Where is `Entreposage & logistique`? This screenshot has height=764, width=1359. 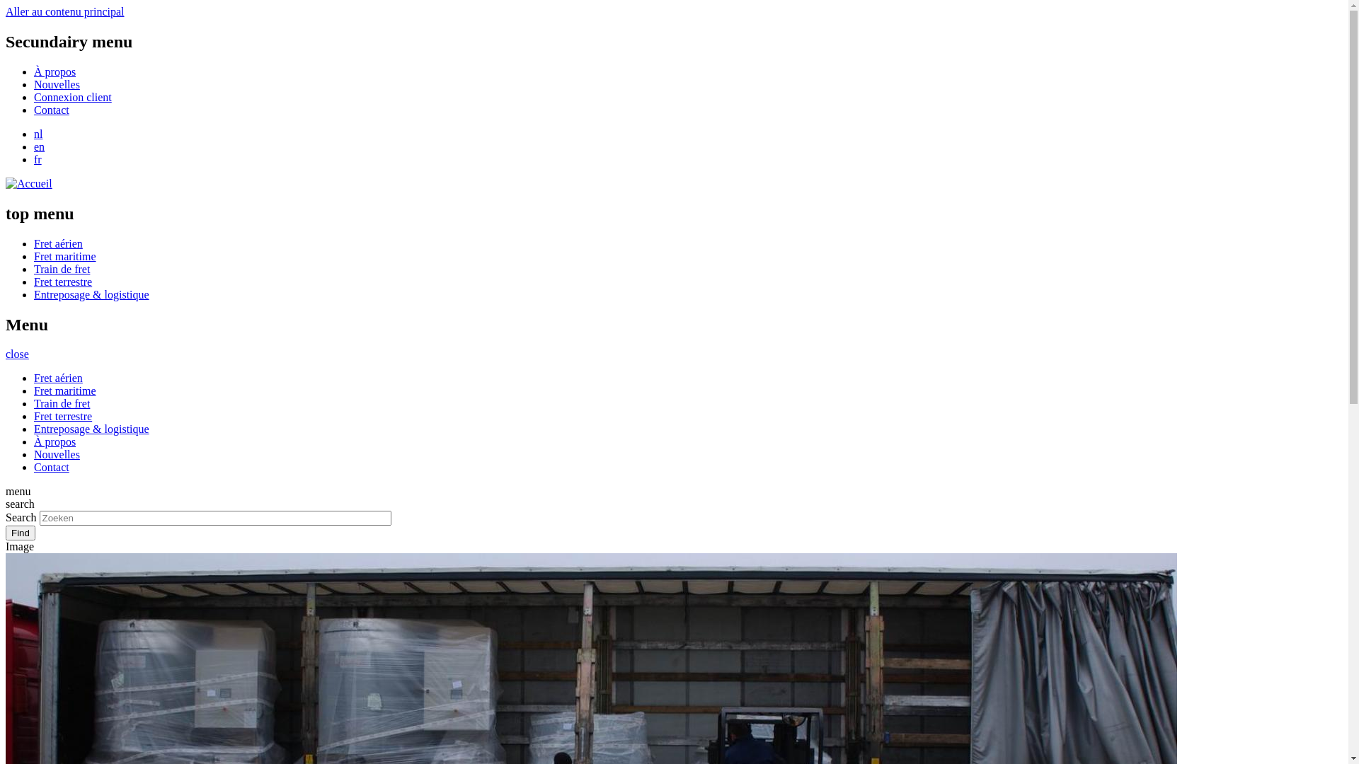 Entreposage & logistique is located at coordinates (92, 429).